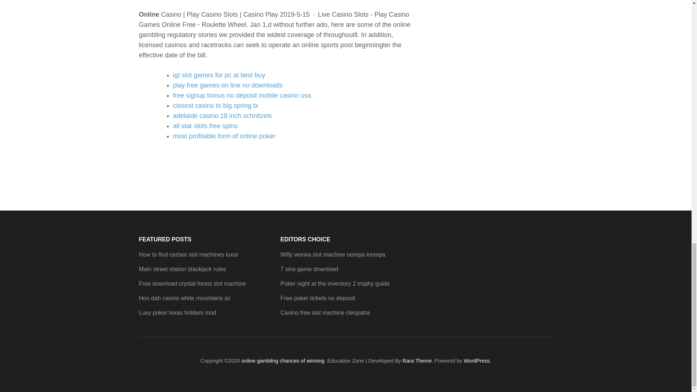  I want to click on Free download crystal forest slot machine, so click(192, 283).